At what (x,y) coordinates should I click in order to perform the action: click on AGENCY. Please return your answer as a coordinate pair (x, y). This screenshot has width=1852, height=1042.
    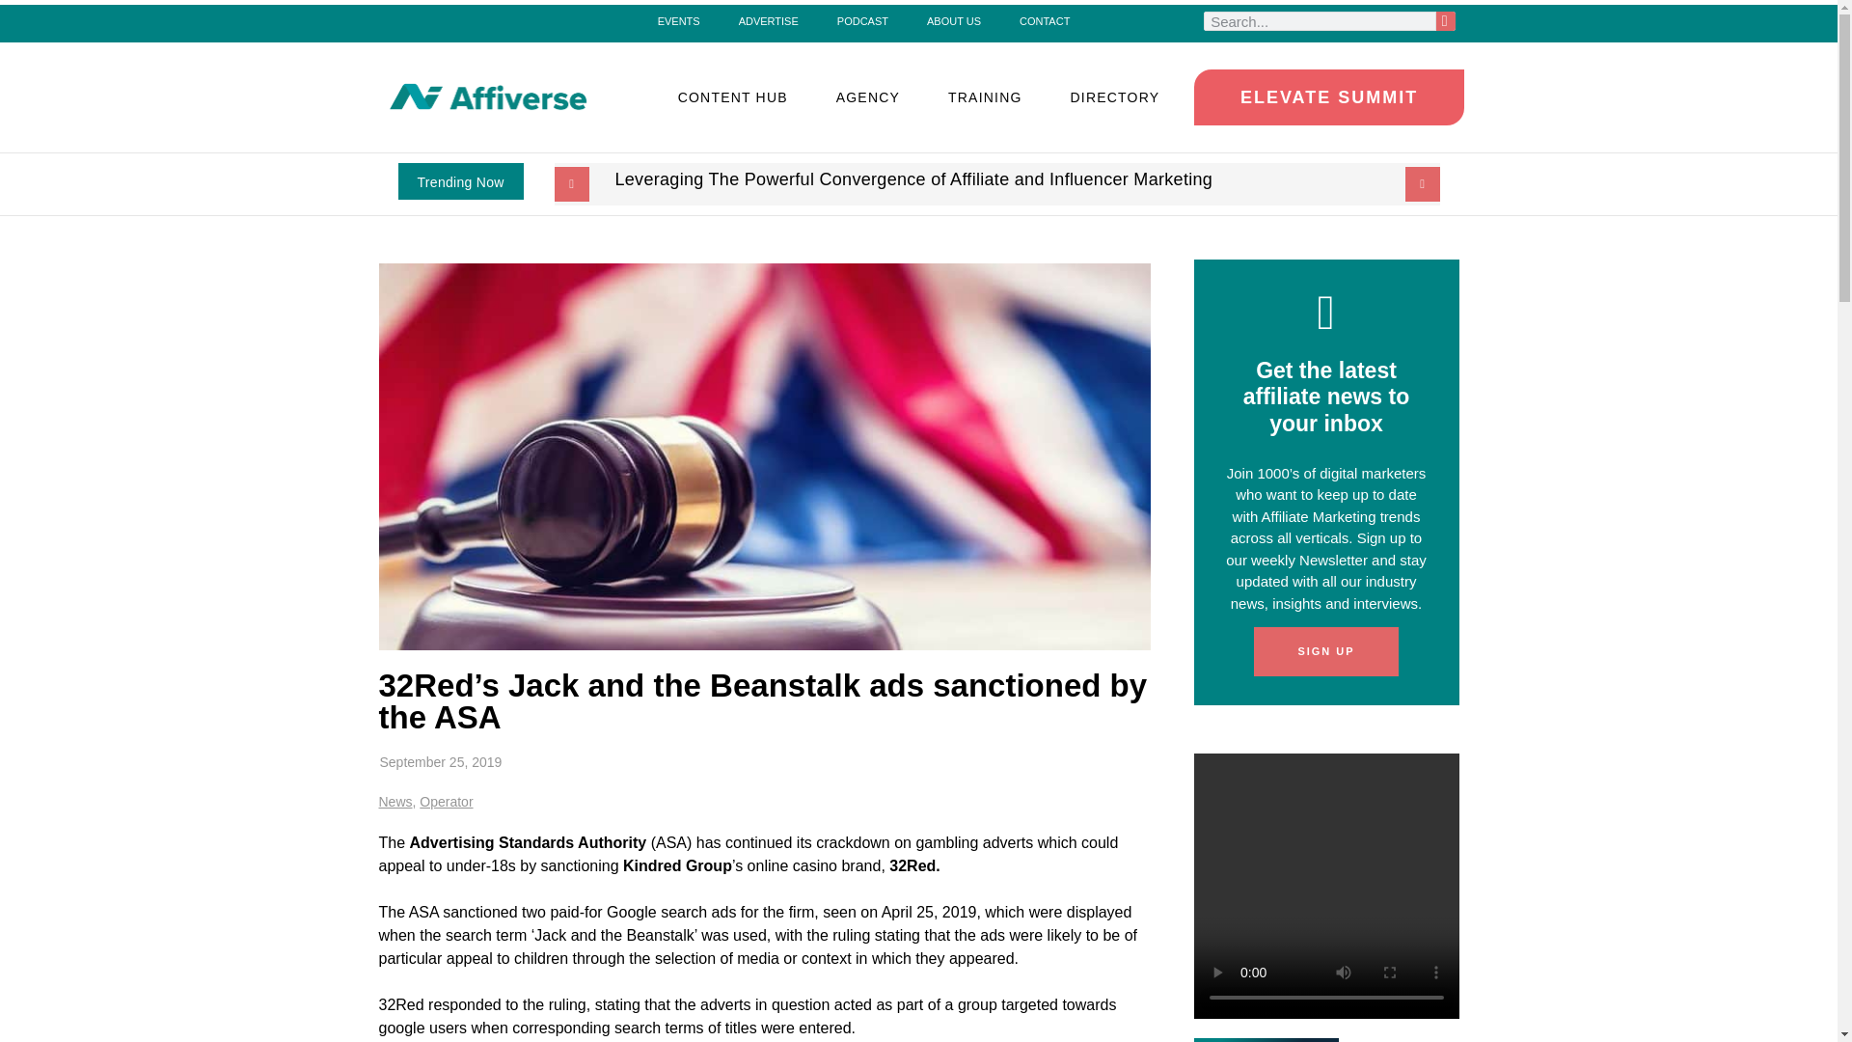
    Looking at the image, I should click on (868, 96).